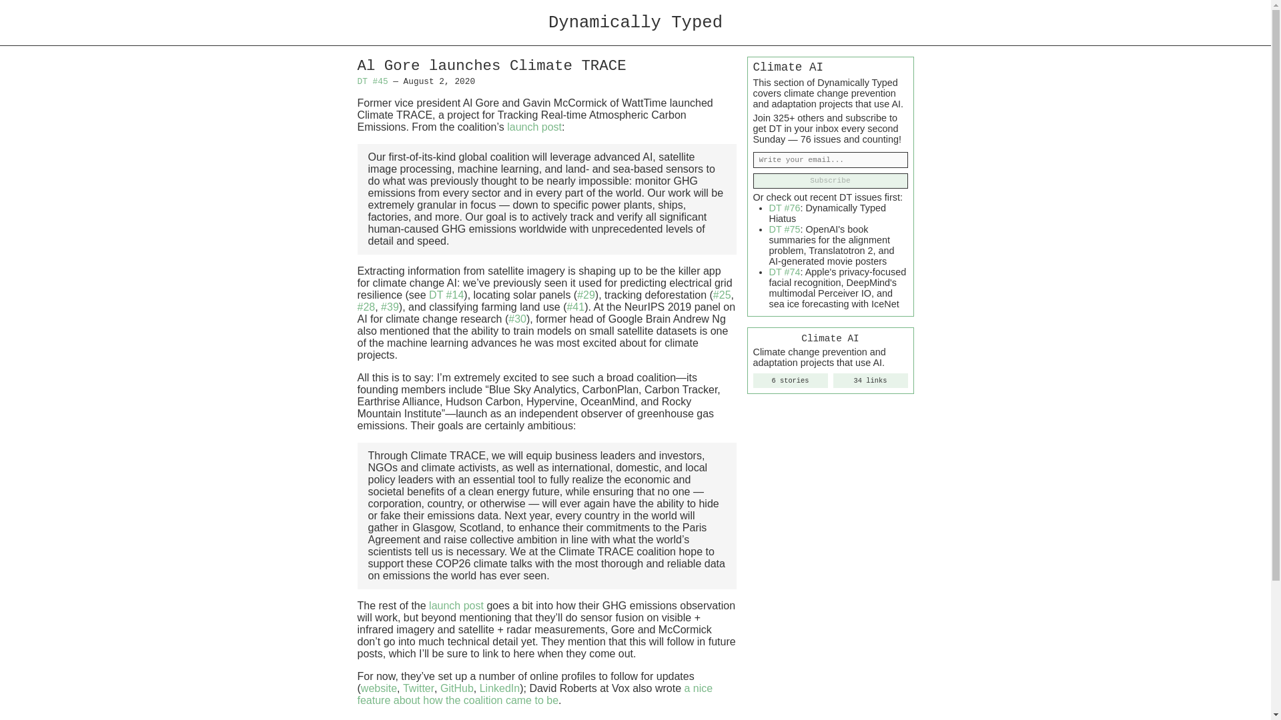 The height and width of the screenshot is (720, 1281). I want to click on launch post, so click(456, 605).